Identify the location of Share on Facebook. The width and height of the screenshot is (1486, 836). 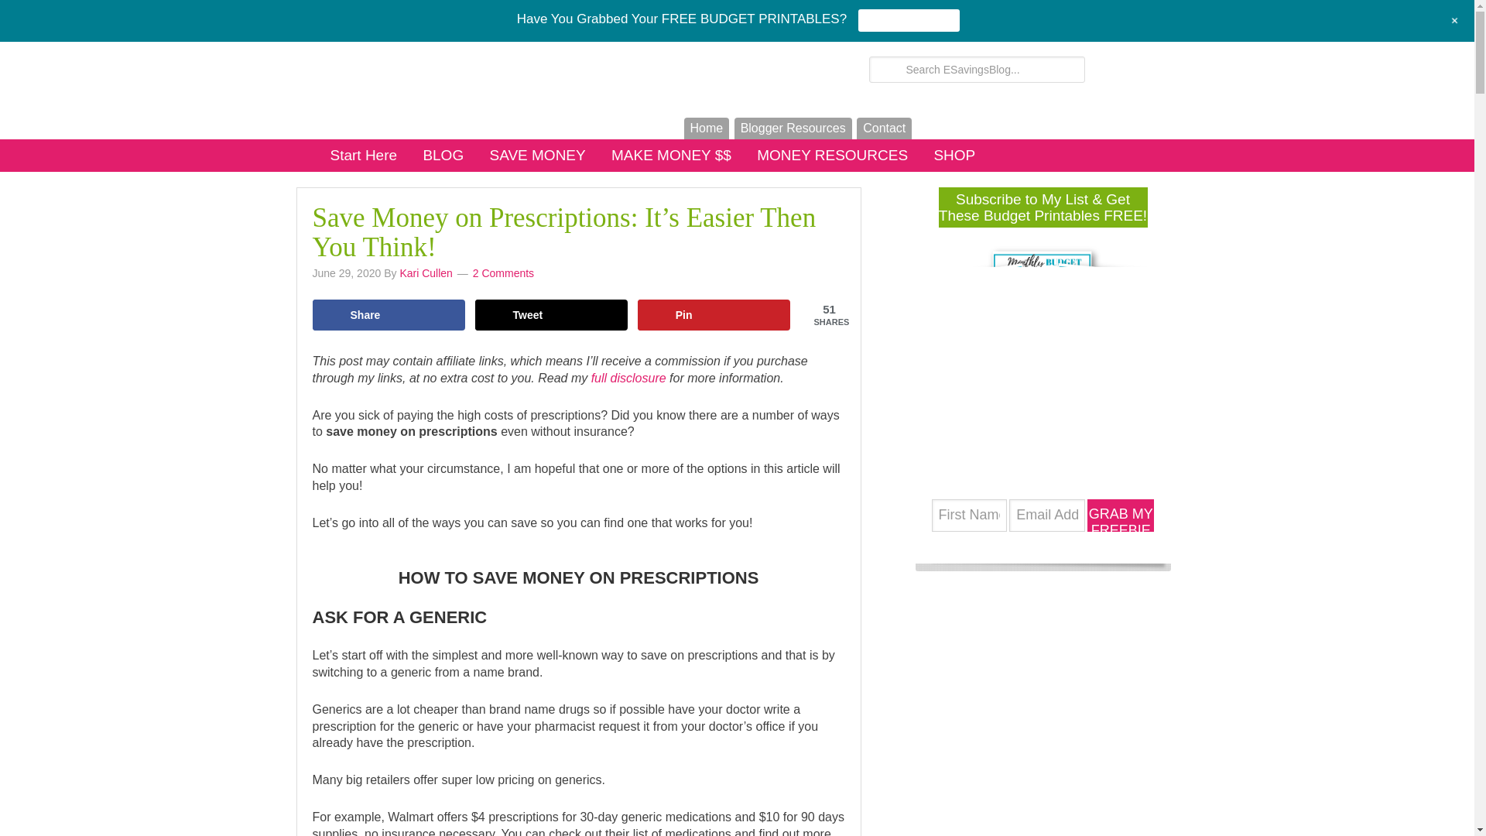
(389, 314).